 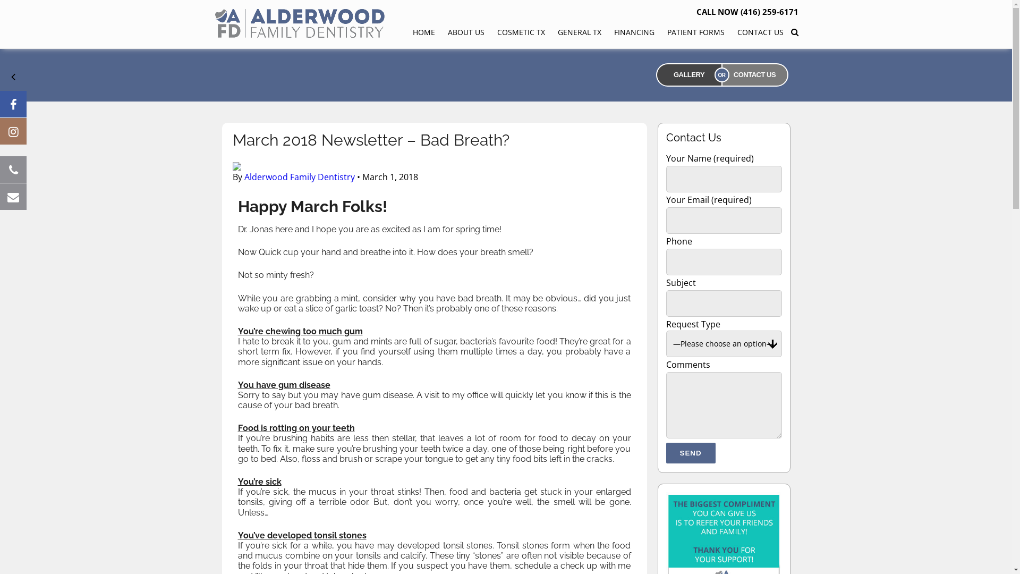 I want to click on ABOUT US, so click(x=465, y=32).